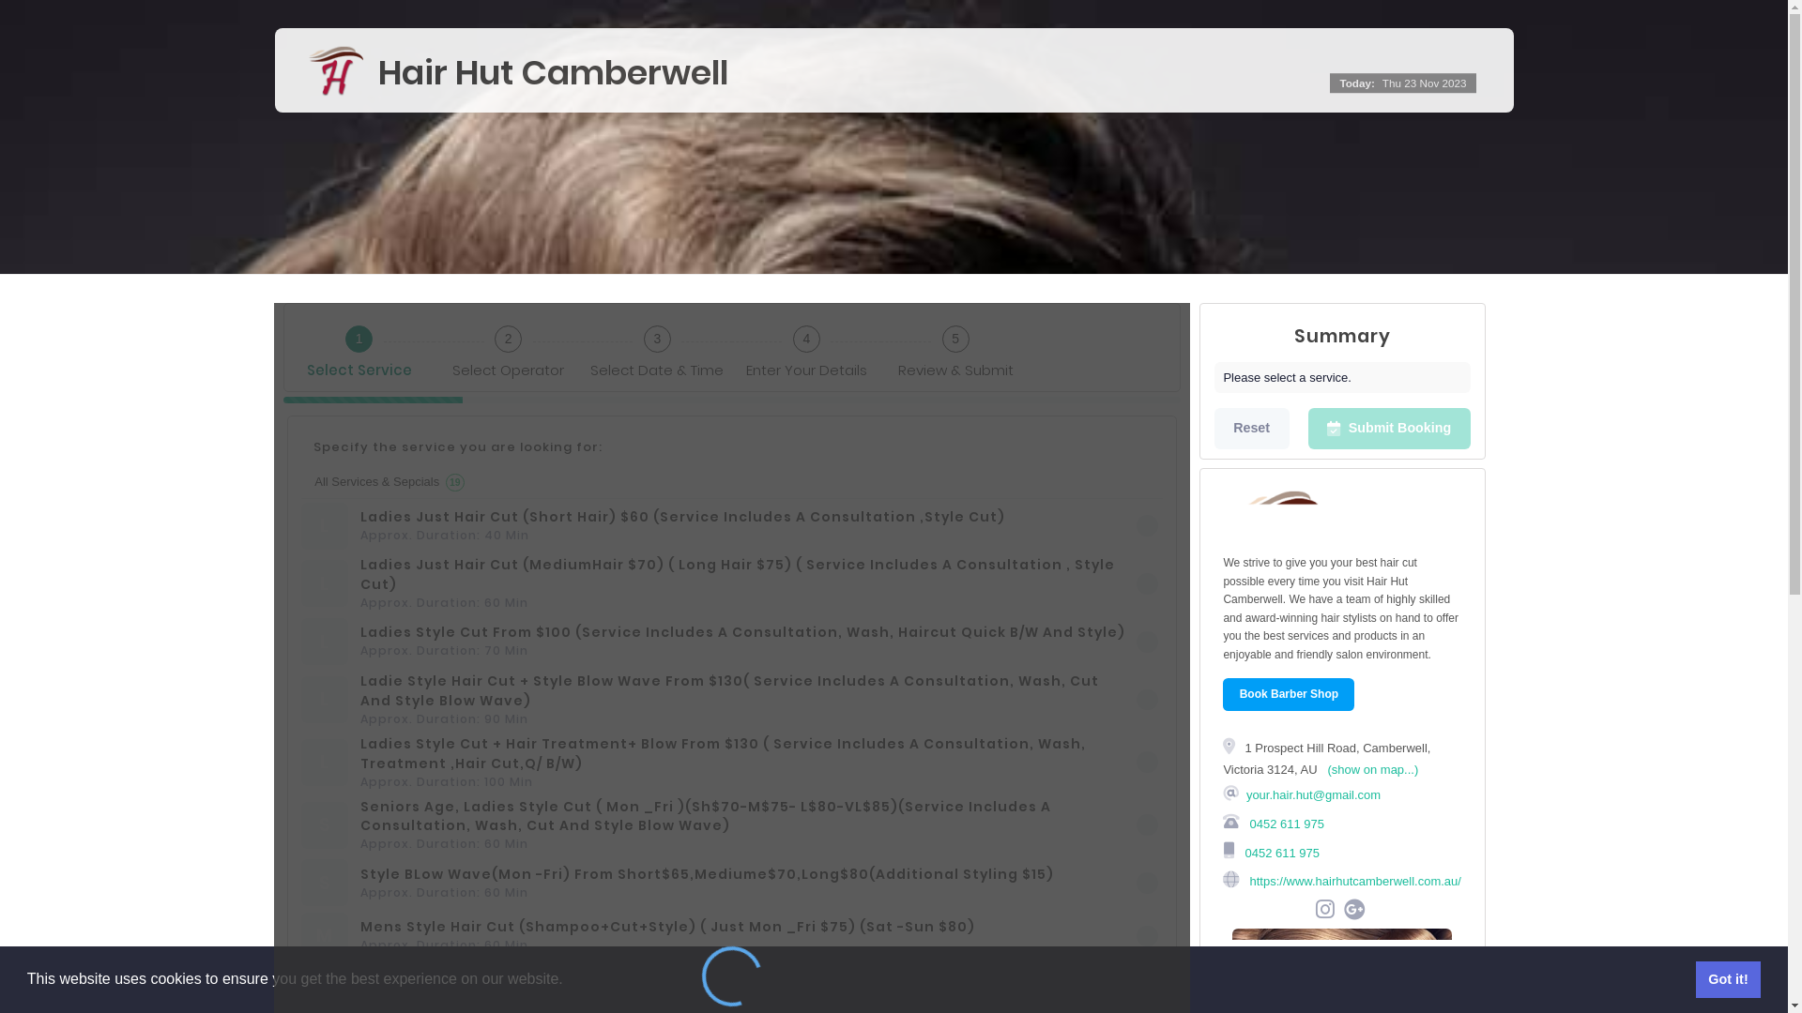  Describe the element at coordinates (1729, 979) in the screenshot. I see `Got it!` at that location.